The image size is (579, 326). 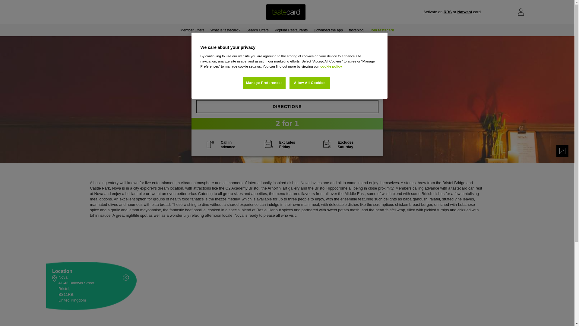 I want to click on Search Offers, so click(x=257, y=30).